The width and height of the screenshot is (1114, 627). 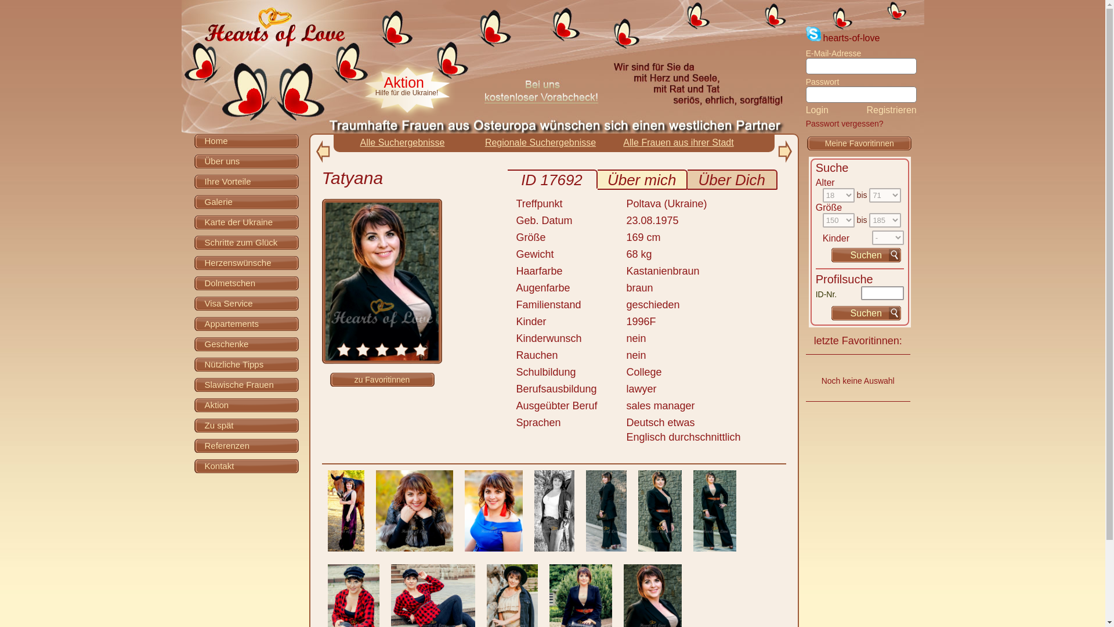 What do you see at coordinates (817, 110) in the screenshot?
I see `Login` at bounding box center [817, 110].